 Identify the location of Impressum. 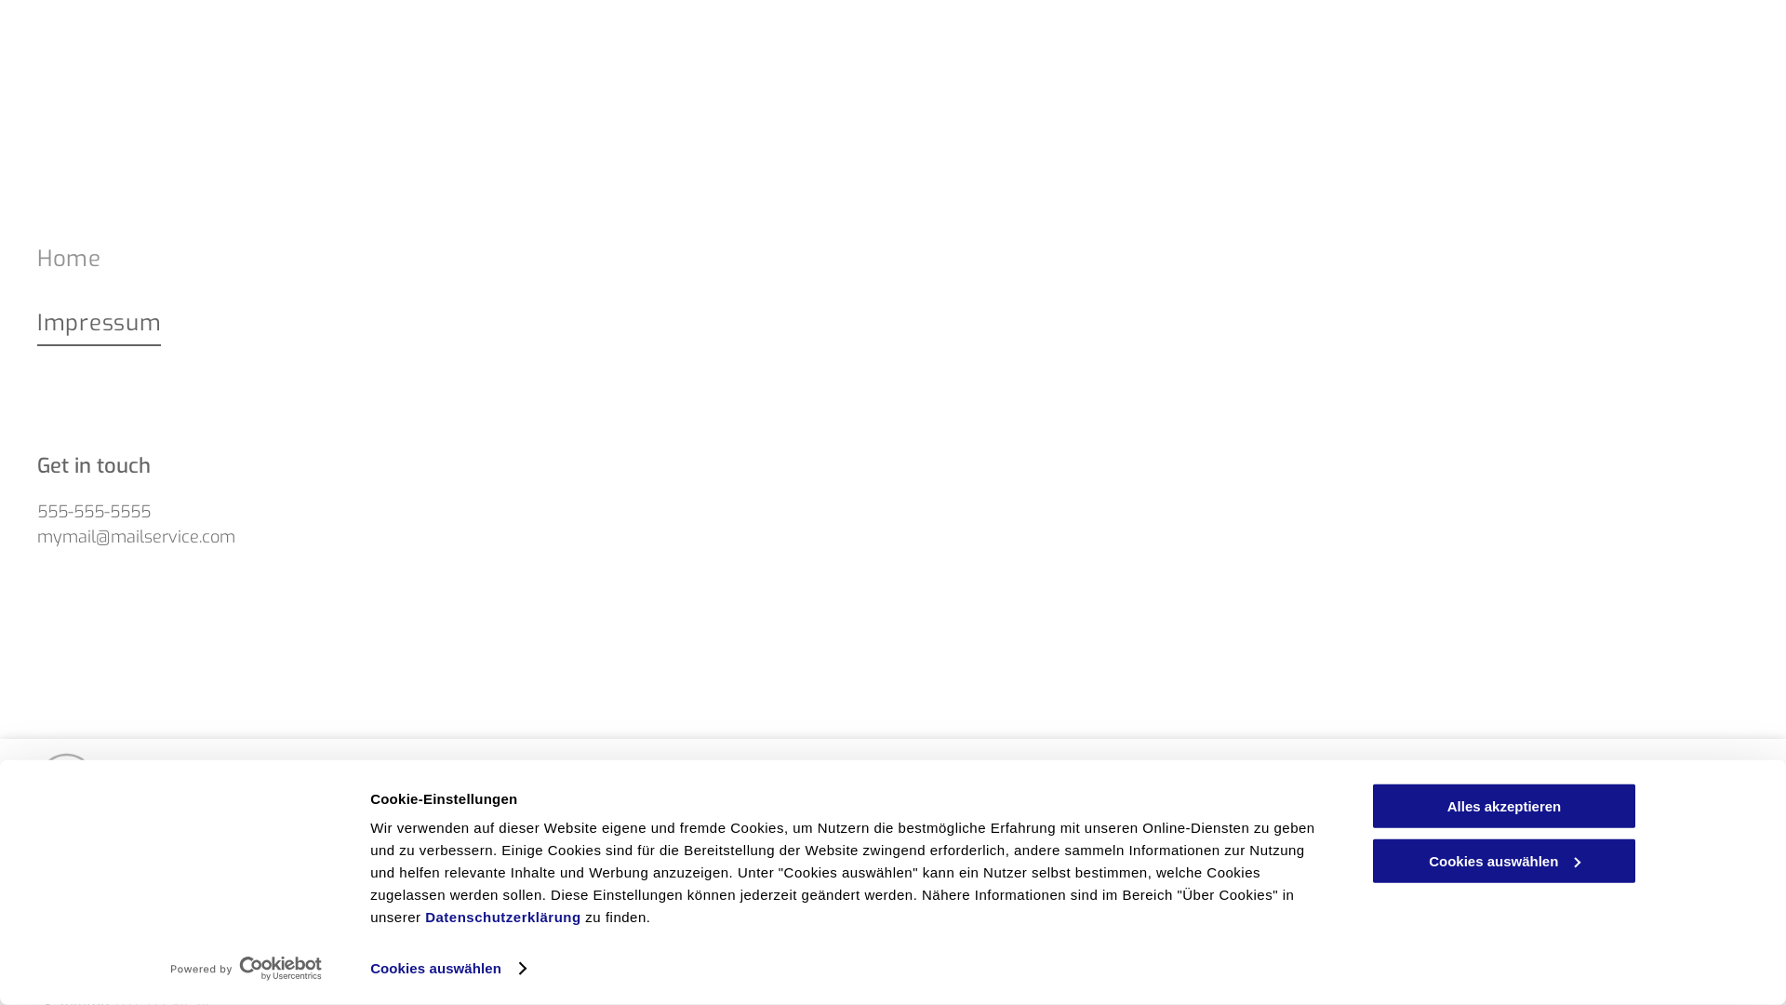
(474, 324).